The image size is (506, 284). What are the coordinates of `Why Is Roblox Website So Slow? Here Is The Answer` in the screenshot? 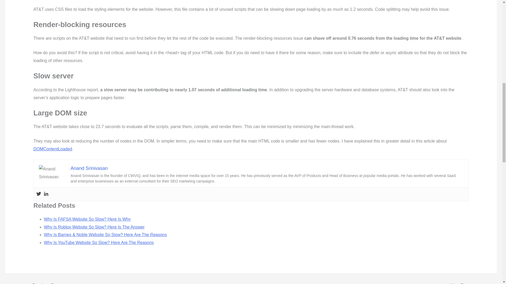 It's located at (94, 227).